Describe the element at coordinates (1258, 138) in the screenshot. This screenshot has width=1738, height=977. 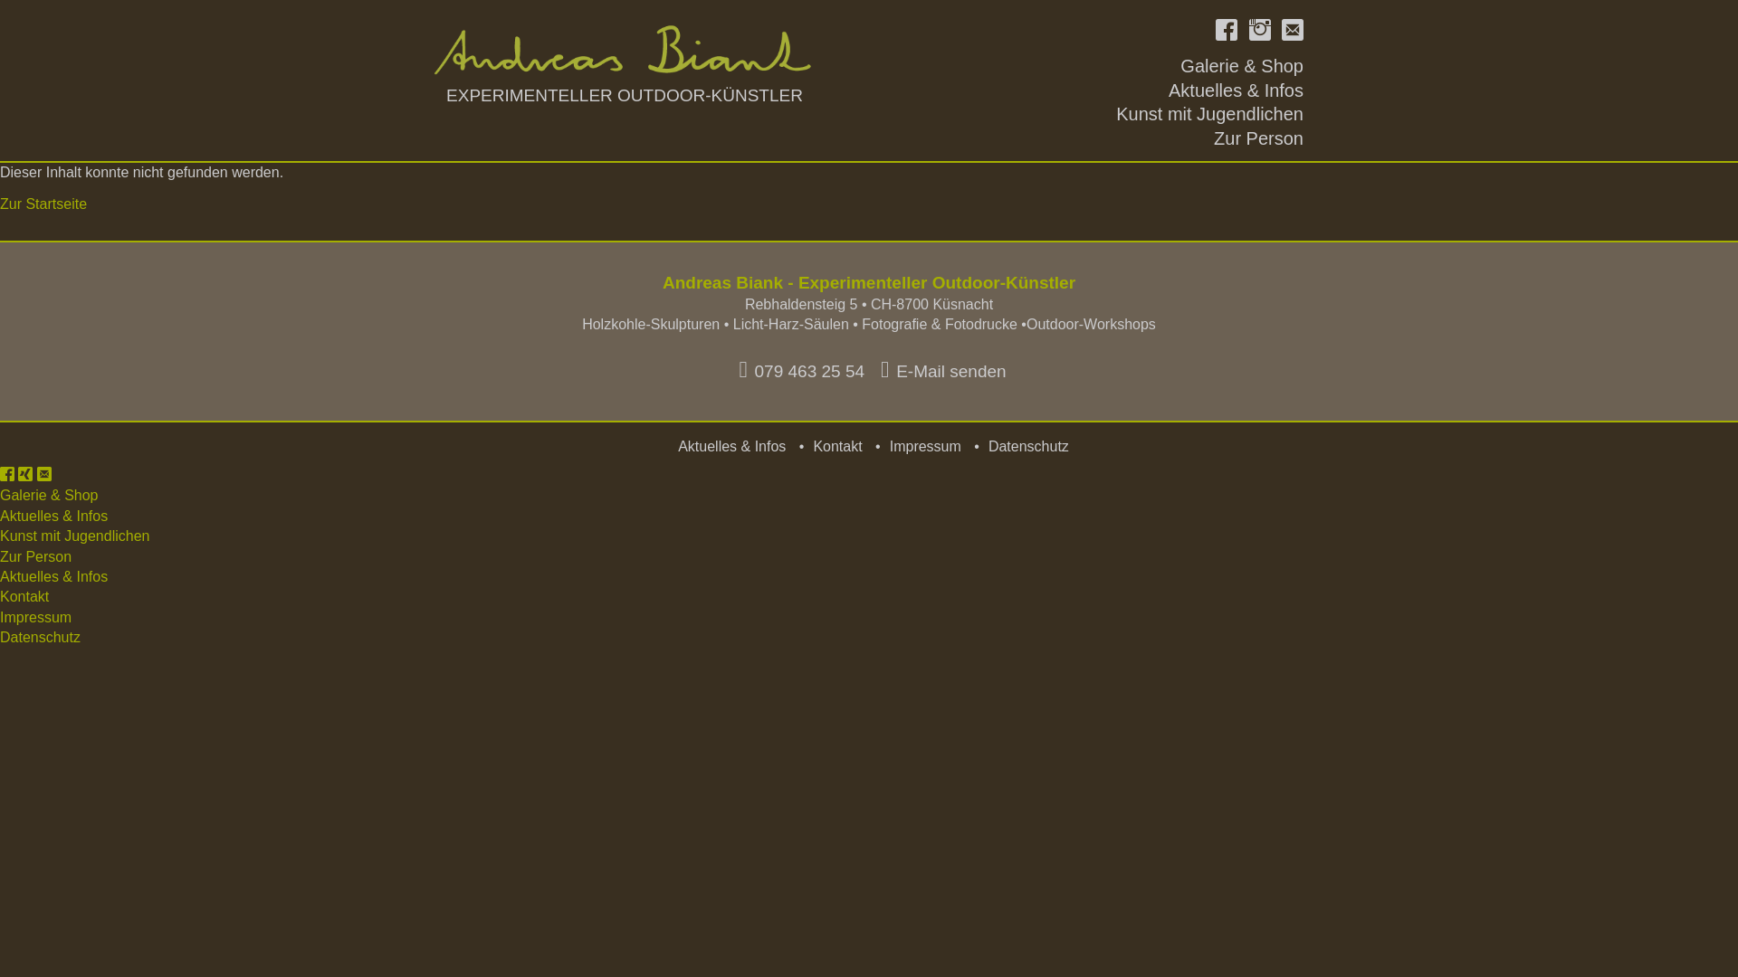
I see `Zur Person` at that location.